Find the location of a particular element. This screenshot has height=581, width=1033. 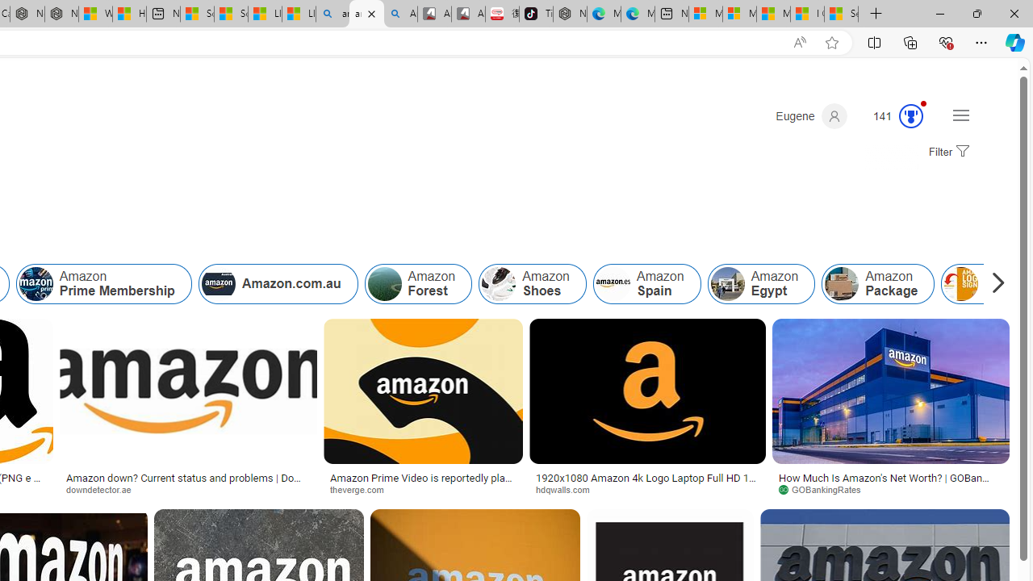

downdetector.ae is located at coordinates (188, 489).